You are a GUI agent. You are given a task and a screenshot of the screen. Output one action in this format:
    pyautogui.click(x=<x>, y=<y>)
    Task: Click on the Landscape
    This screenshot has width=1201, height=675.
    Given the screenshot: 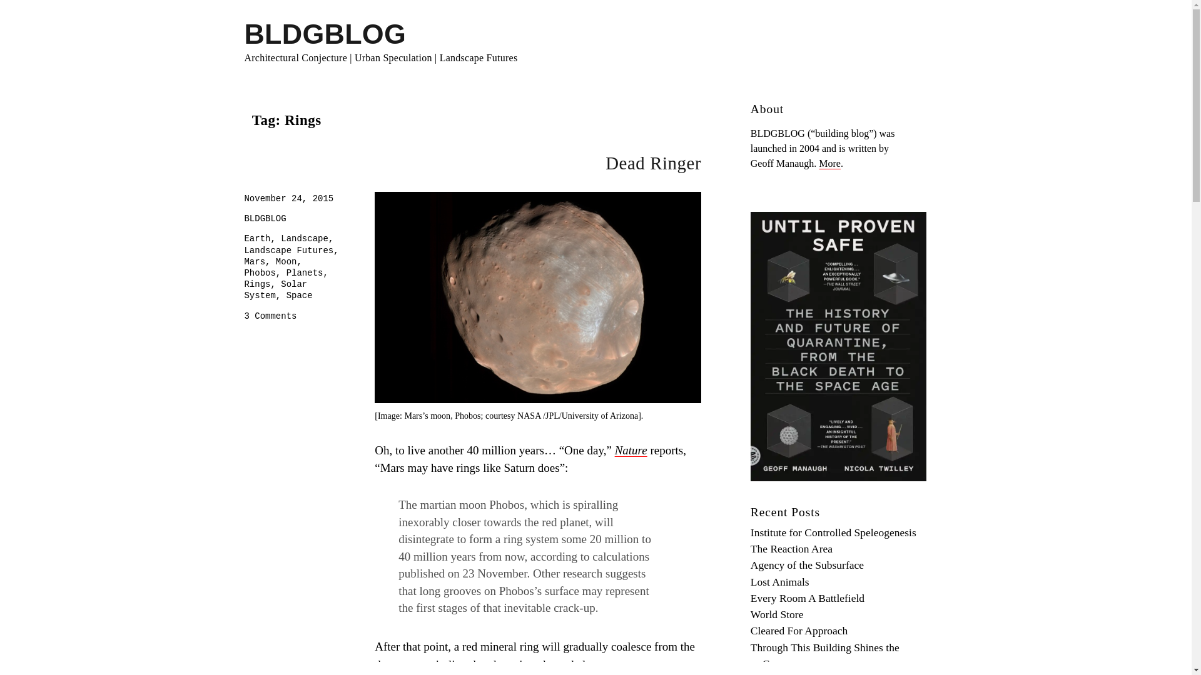 What is the action you would take?
    pyautogui.click(x=777, y=614)
    